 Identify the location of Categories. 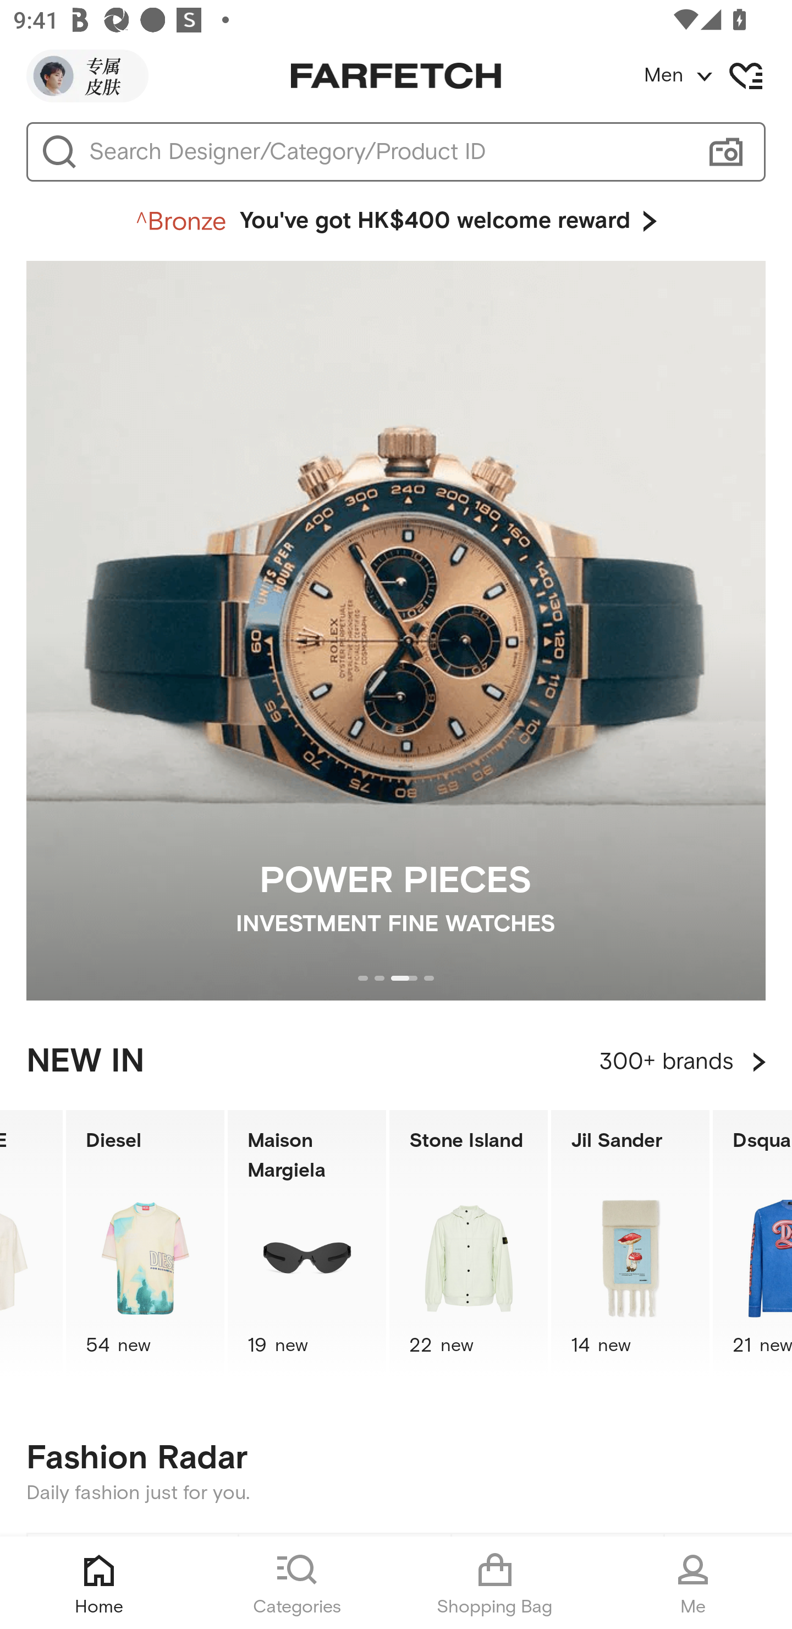
(297, 1583).